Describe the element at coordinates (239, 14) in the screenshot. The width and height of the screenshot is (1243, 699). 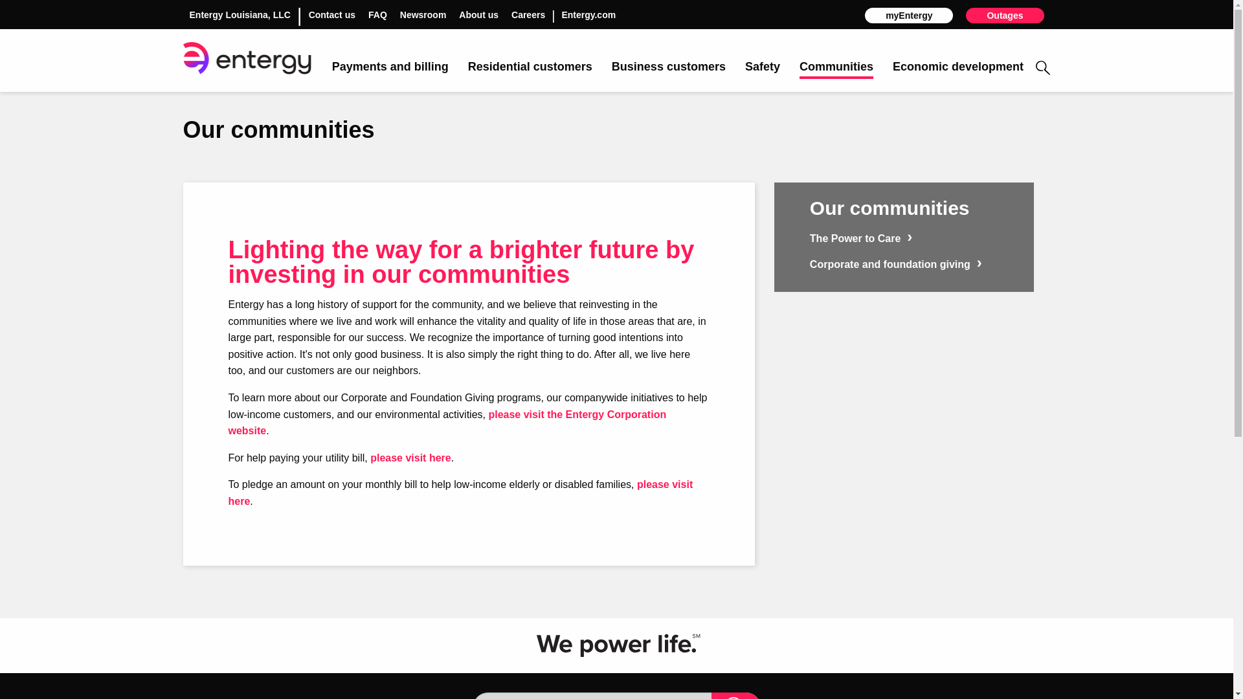
I see `Entergy Louisiana, LLC` at that location.